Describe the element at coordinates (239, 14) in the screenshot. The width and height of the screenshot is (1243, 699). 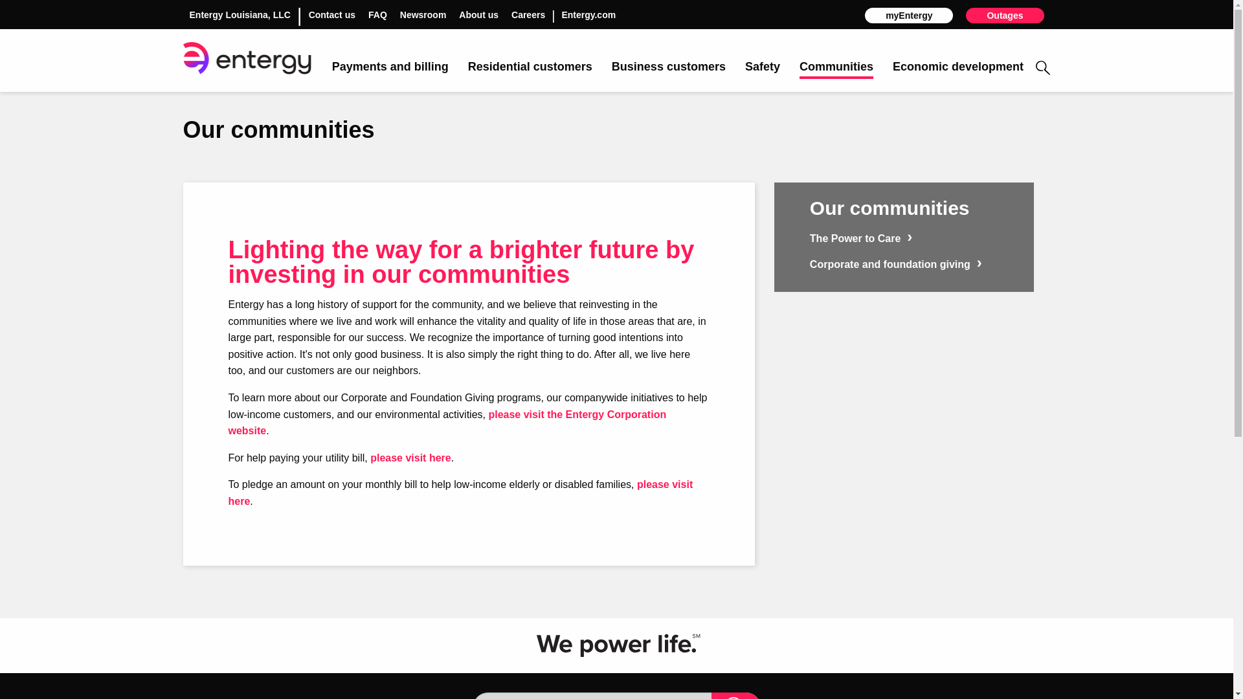
I see `Entergy Louisiana, LLC` at that location.